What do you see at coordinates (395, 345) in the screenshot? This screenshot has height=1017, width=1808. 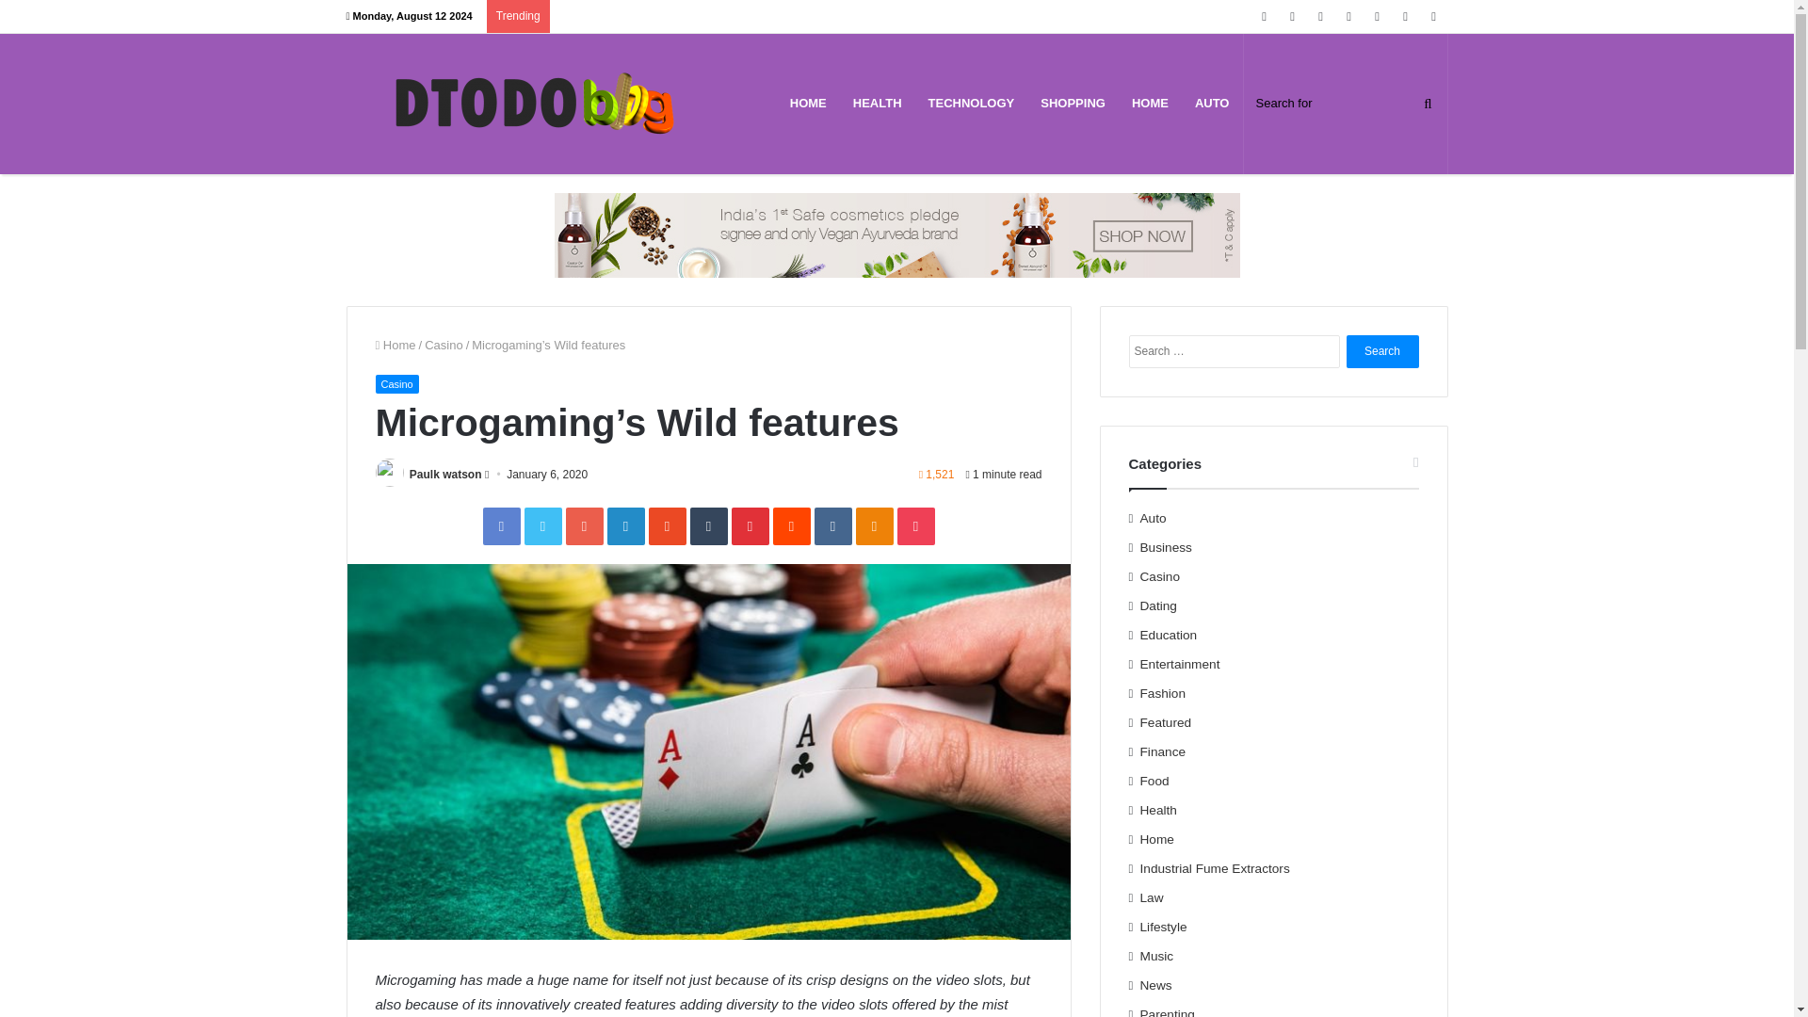 I see `Home` at bounding box center [395, 345].